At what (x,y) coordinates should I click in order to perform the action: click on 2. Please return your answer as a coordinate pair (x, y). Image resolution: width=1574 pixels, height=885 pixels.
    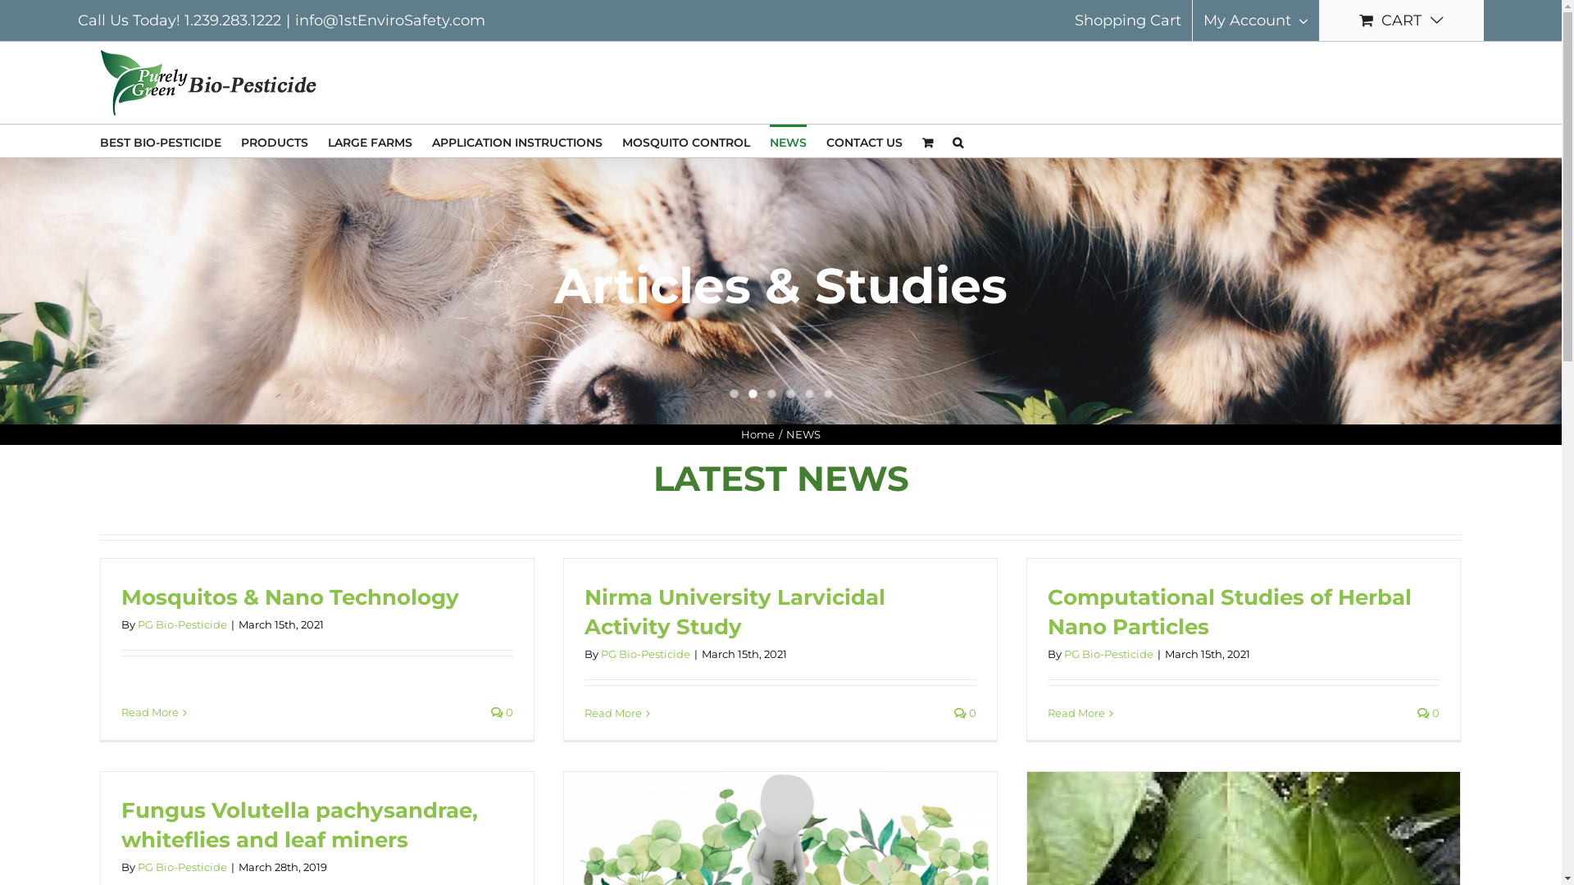
    Looking at the image, I should click on (753, 393).